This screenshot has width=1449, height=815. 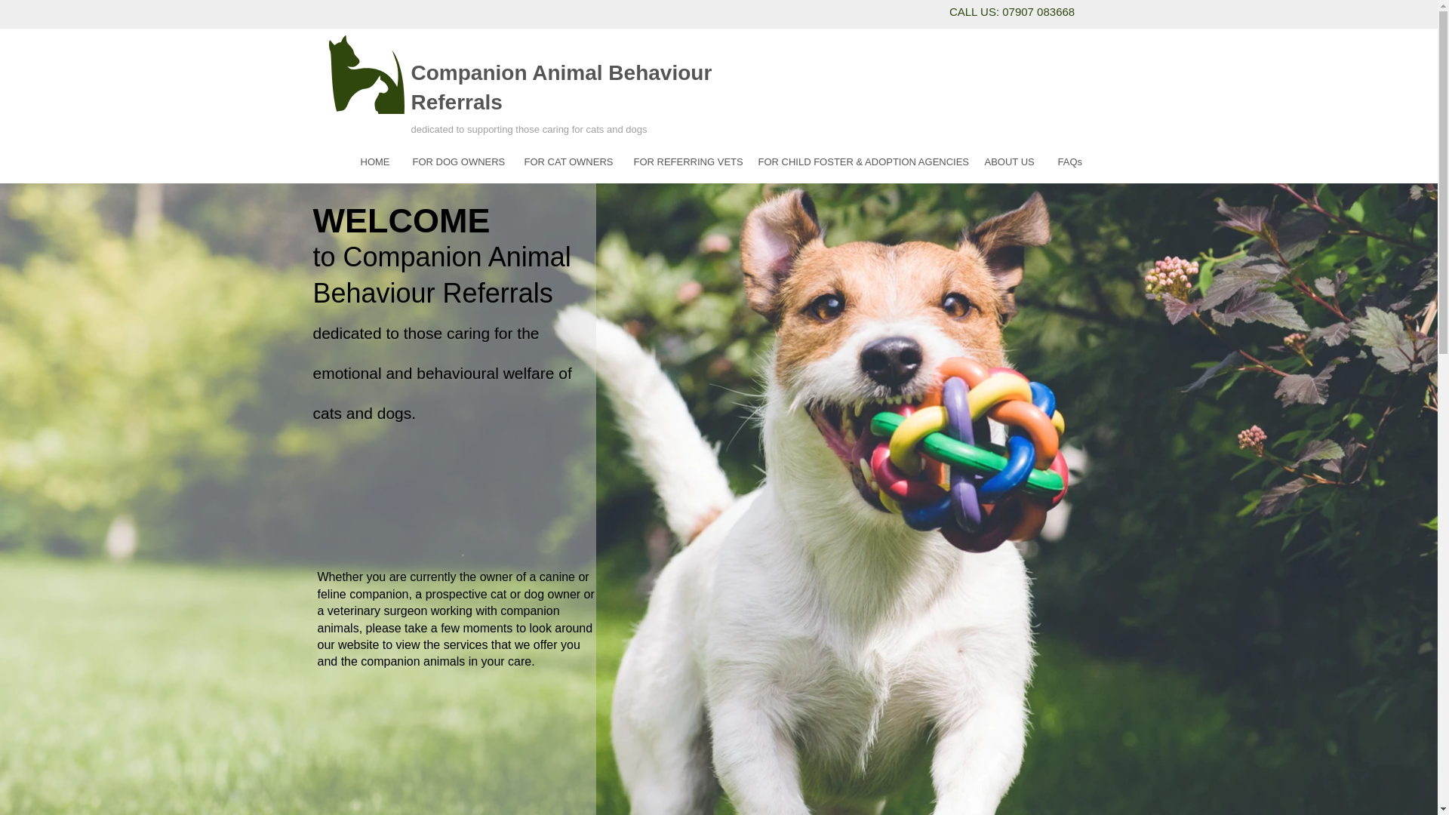 I want to click on Companion Animal Behaviour Referrals, so click(x=560, y=88).